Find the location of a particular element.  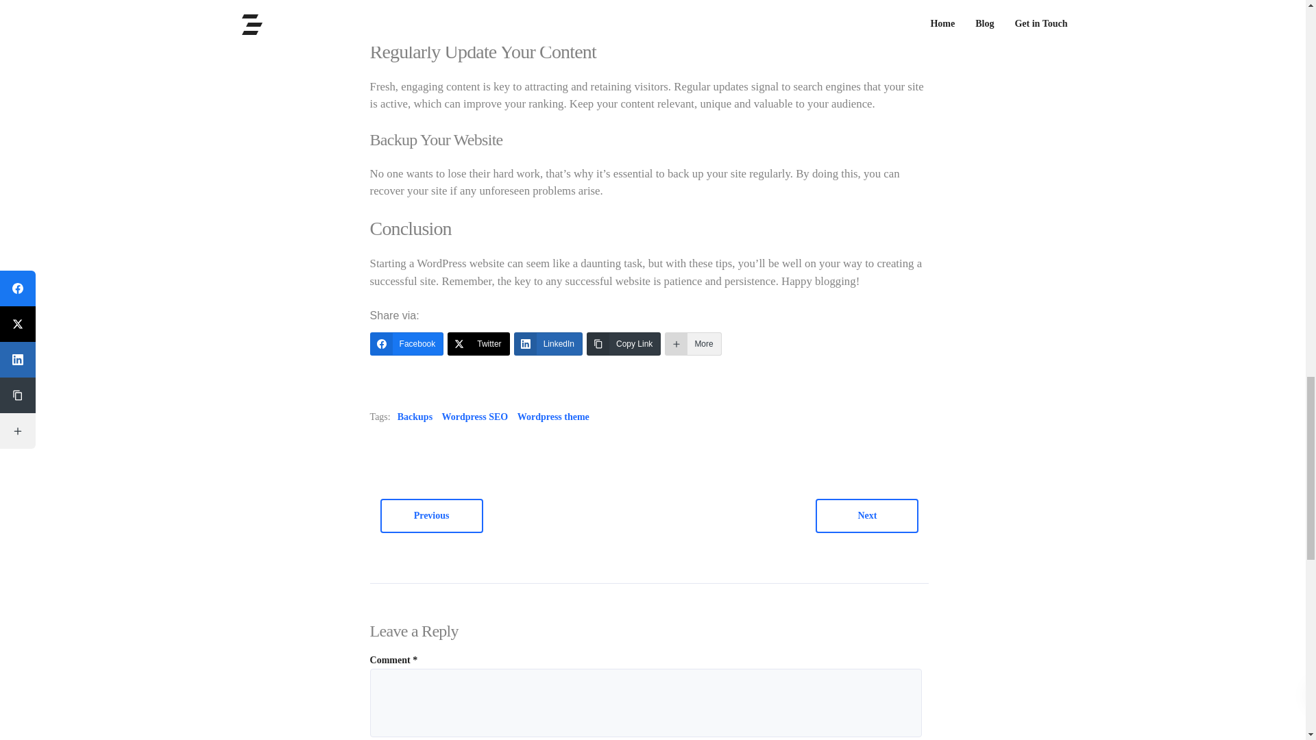

Twitter is located at coordinates (478, 344).